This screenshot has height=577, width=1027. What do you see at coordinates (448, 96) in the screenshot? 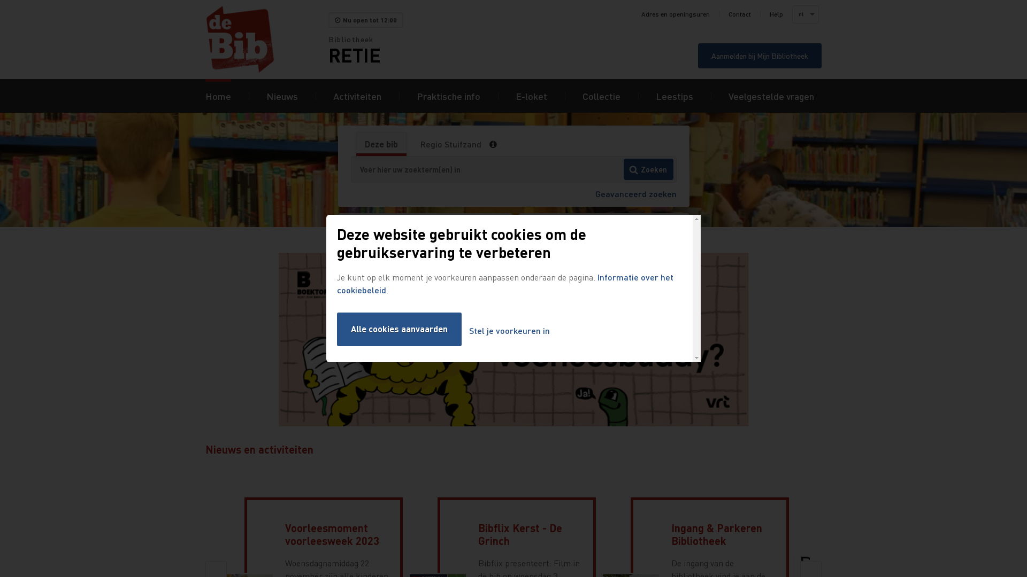
I see `Praktische info` at bounding box center [448, 96].